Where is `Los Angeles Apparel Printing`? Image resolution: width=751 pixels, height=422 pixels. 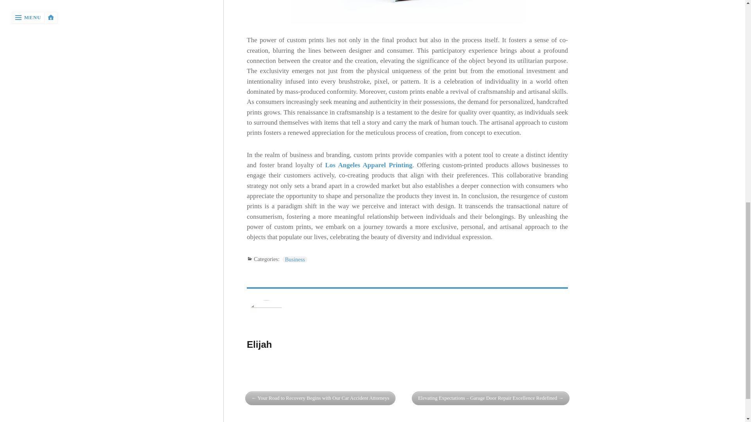 Los Angeles Apparel Printing is located at coordinates (368, 165).